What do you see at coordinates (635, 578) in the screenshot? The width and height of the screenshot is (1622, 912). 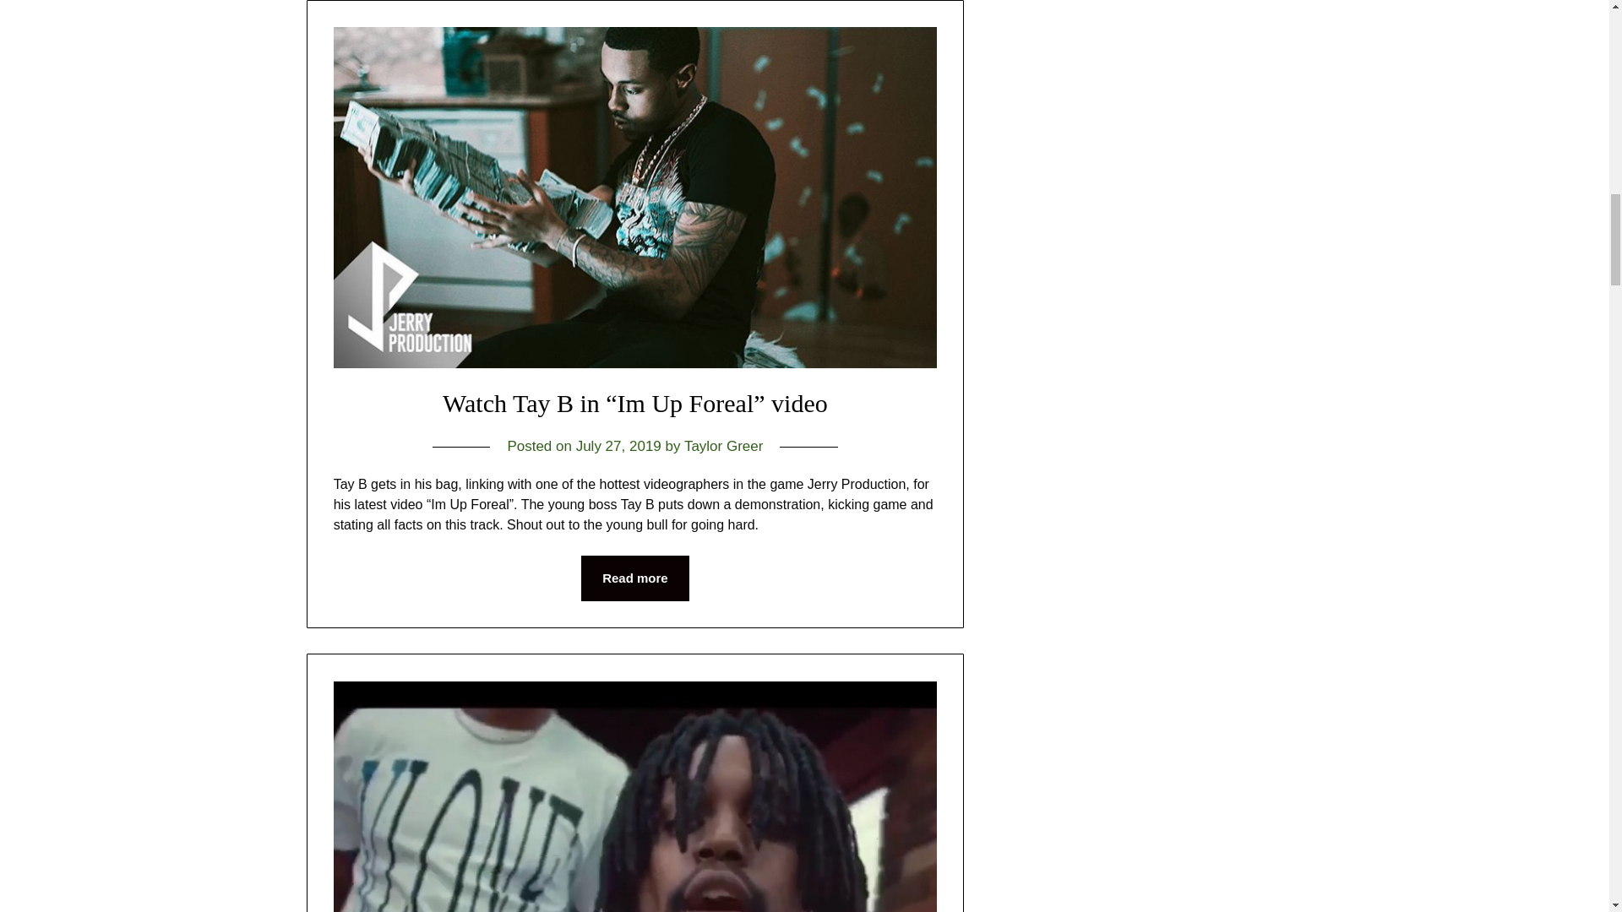 I see `Read more` at bounding box center [635, 578].